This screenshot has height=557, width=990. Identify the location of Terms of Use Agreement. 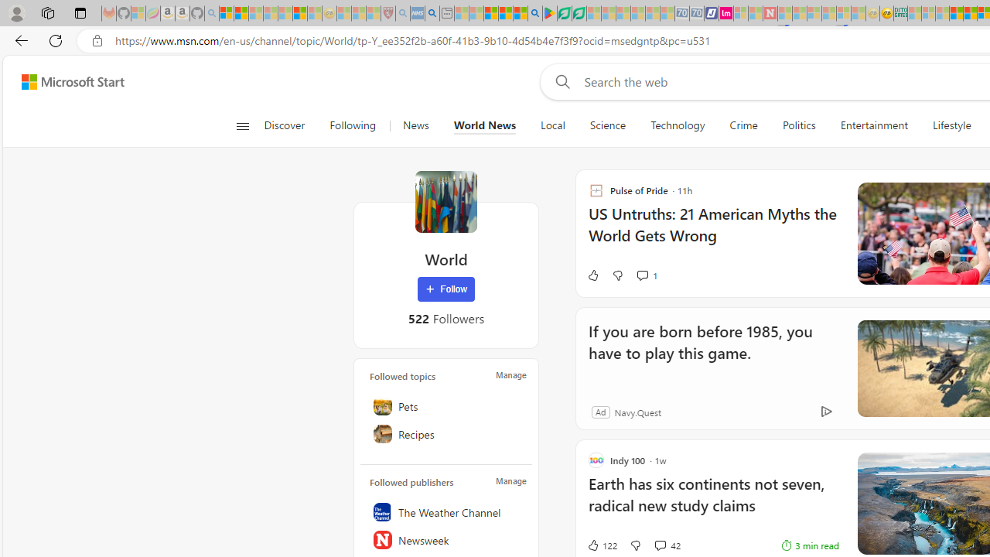
(564, 14).